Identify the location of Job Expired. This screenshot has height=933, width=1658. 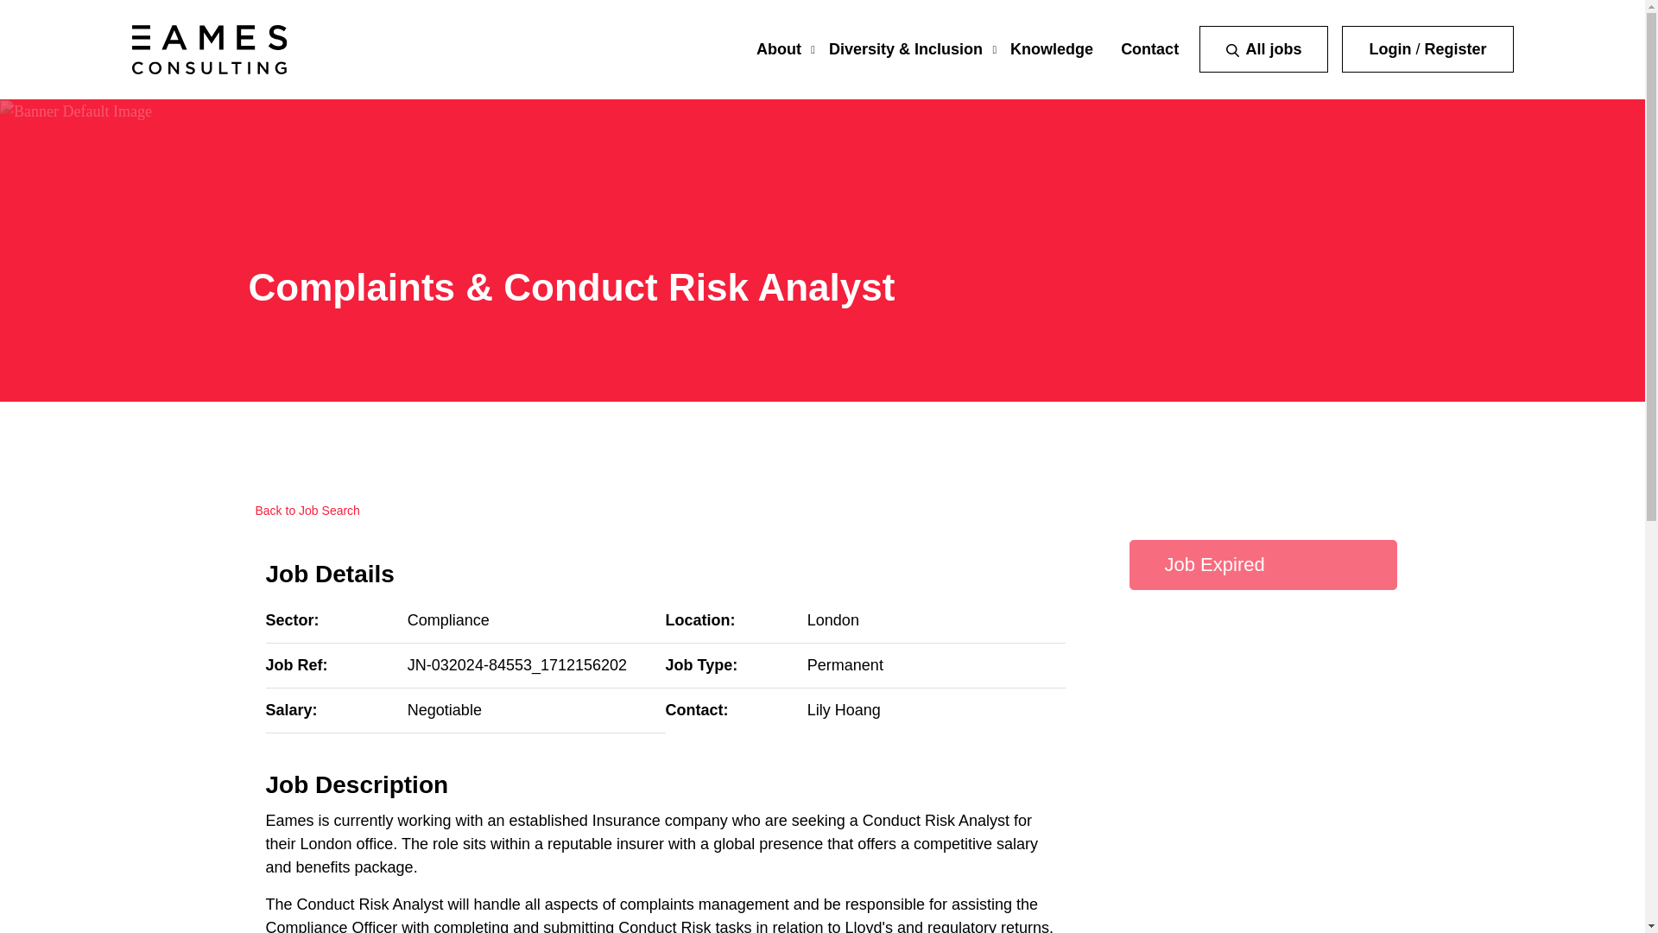
(1262, 565).